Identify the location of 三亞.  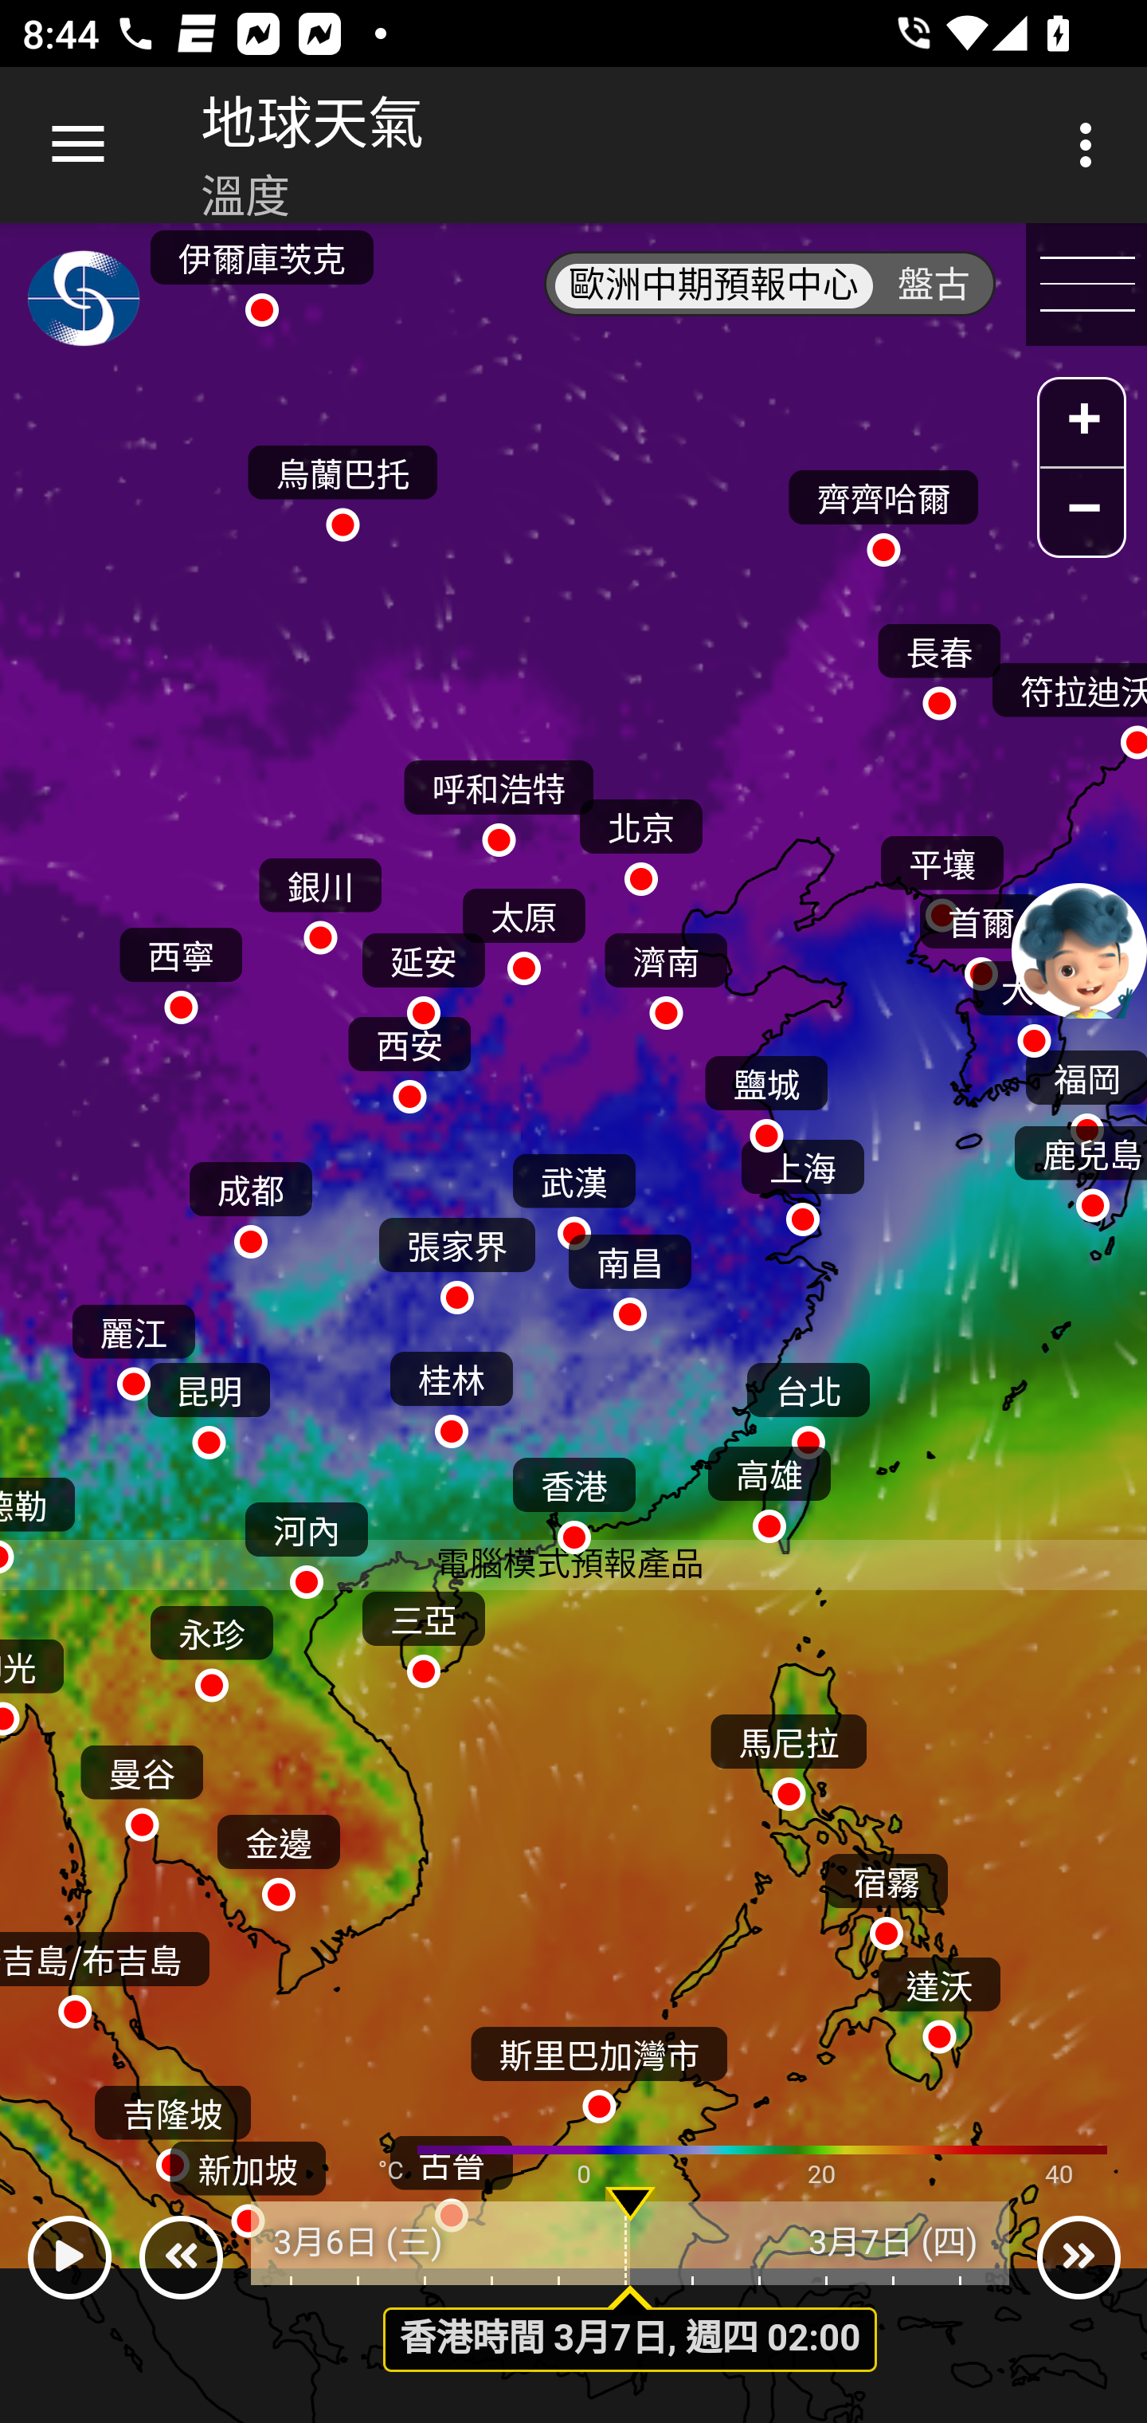
(423, 1632).